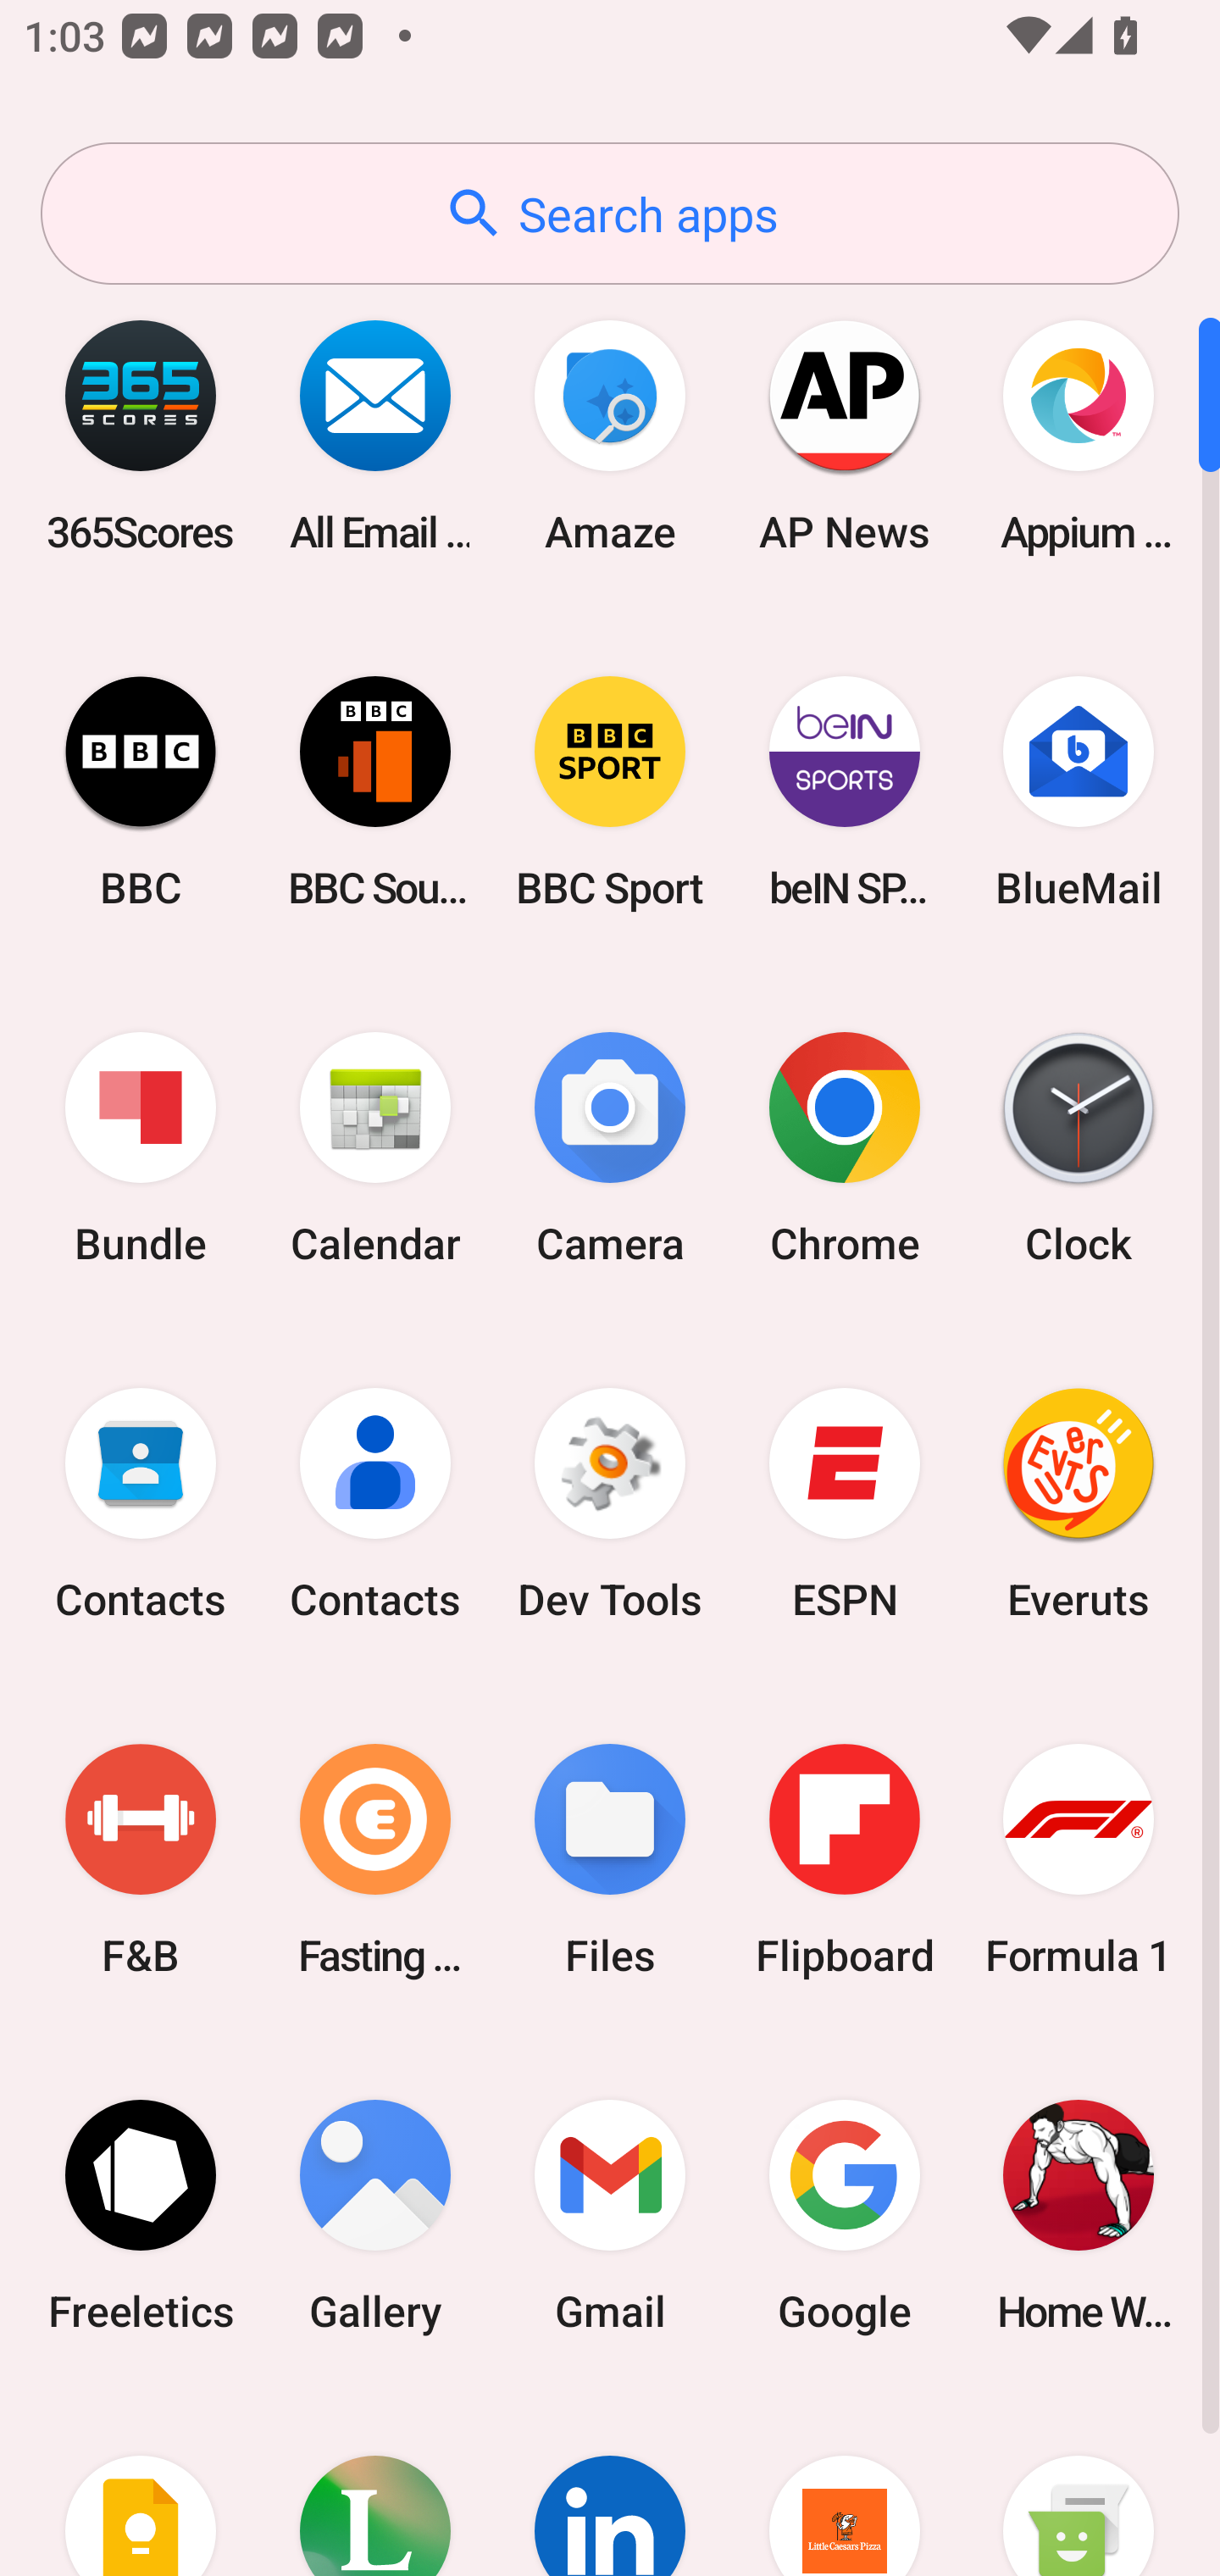 This screenshot has height=2576, width=1220. Describe the element at coordinates (1079, 436) in the screenshot. I see `Appium Settings` at that location.